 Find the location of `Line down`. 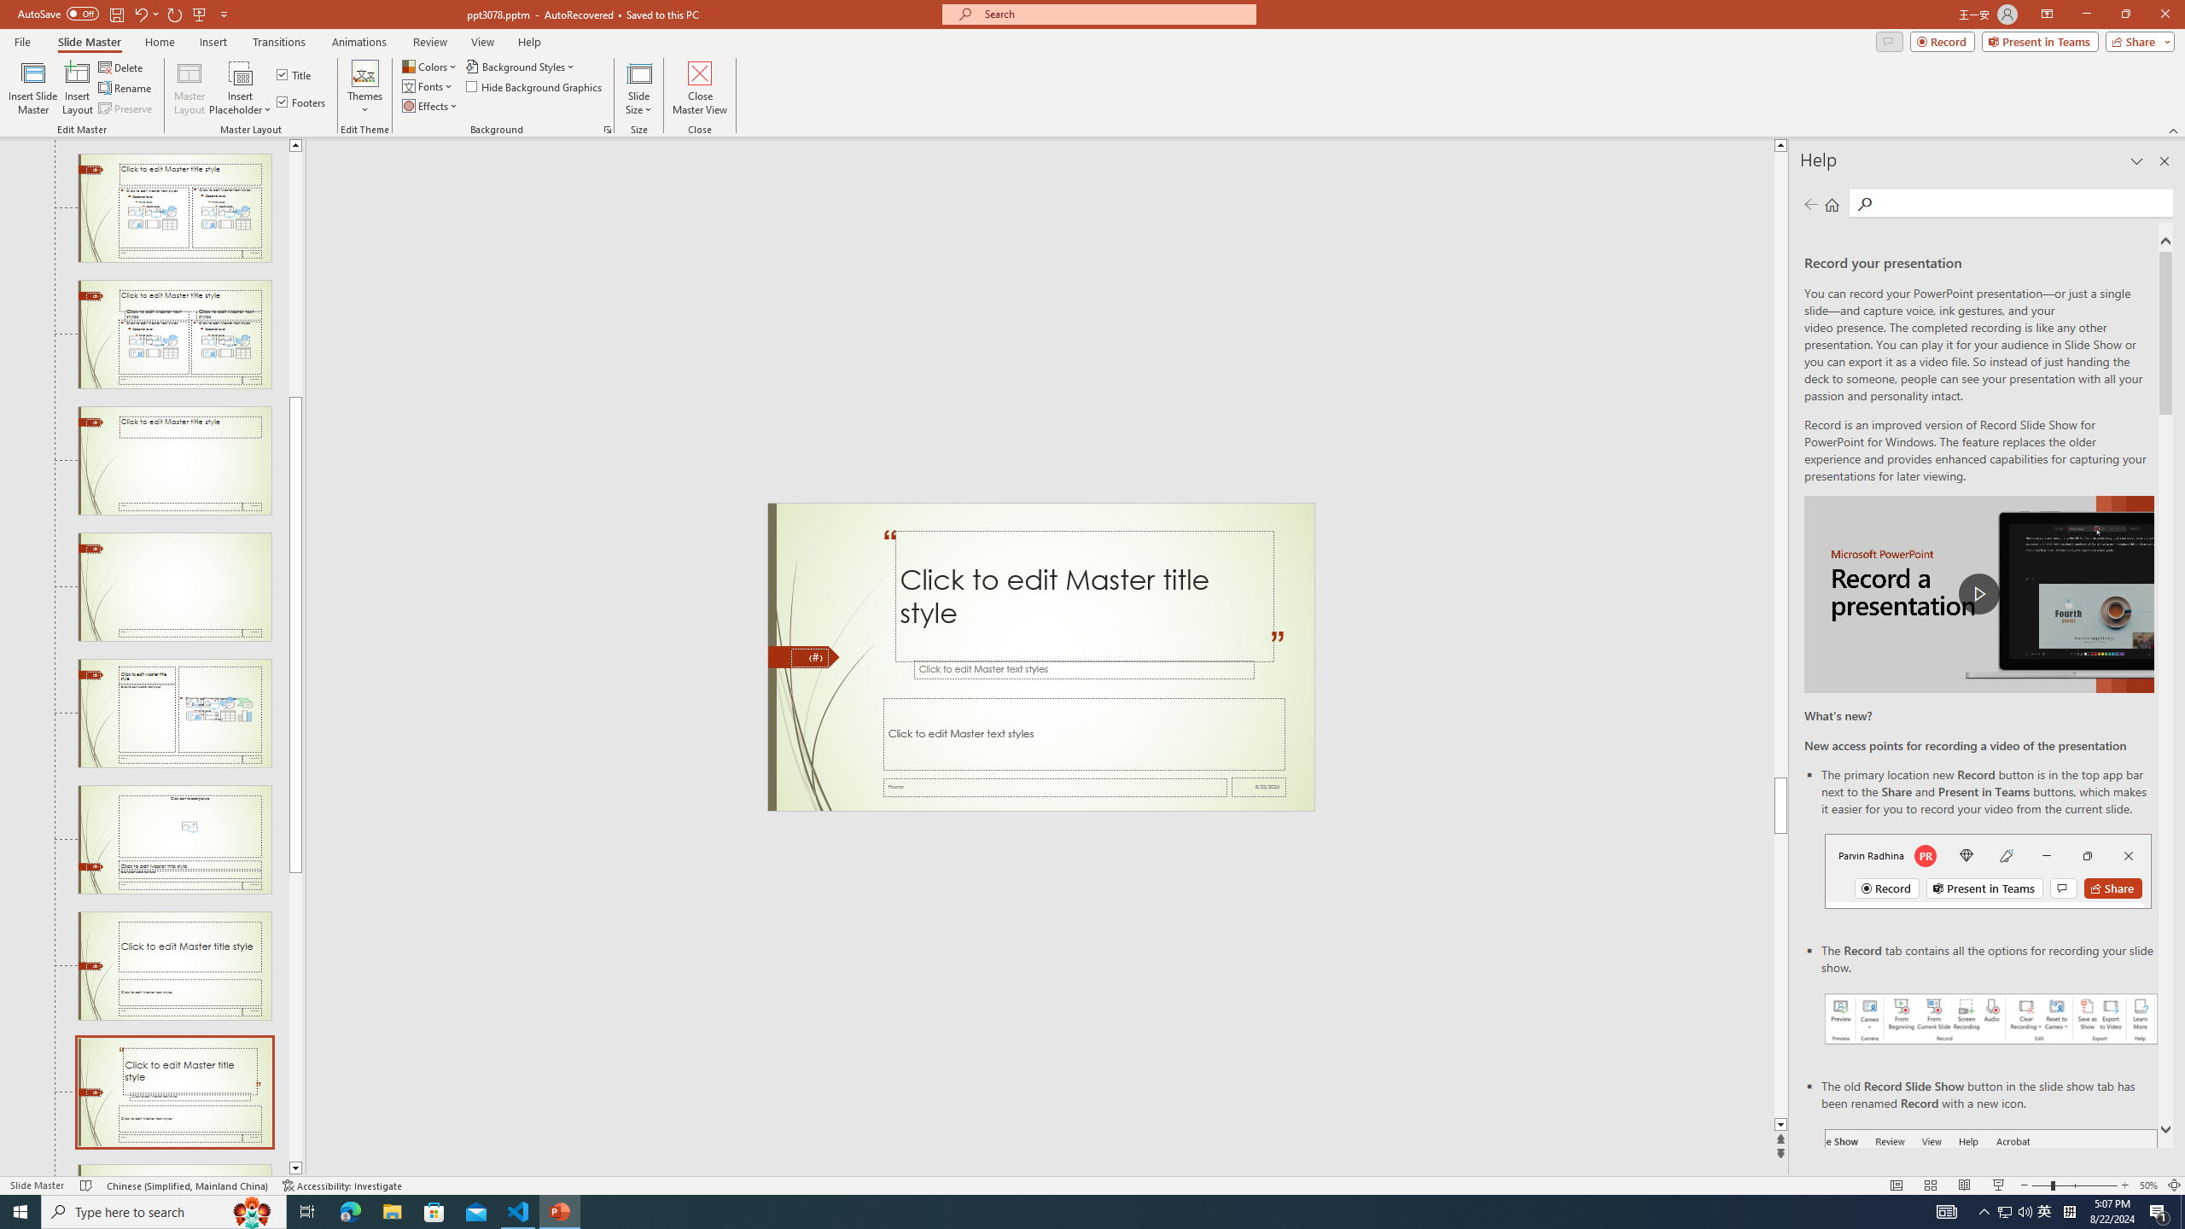

Line down is located at coordinates (295, 1168).